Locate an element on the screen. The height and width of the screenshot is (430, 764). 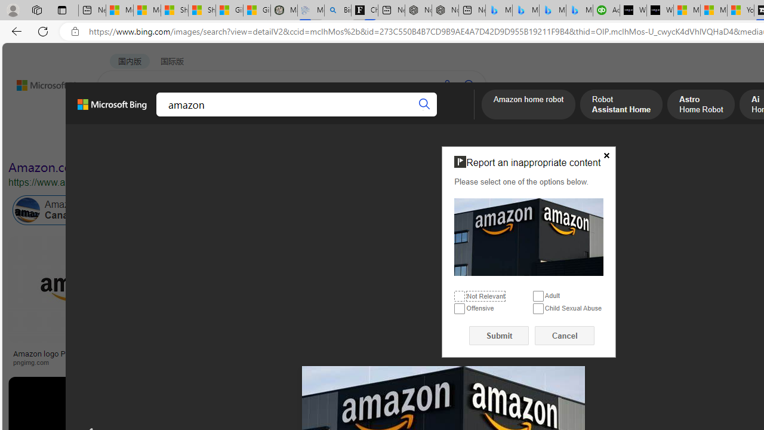
Search button is located at coordinates (425, 104).